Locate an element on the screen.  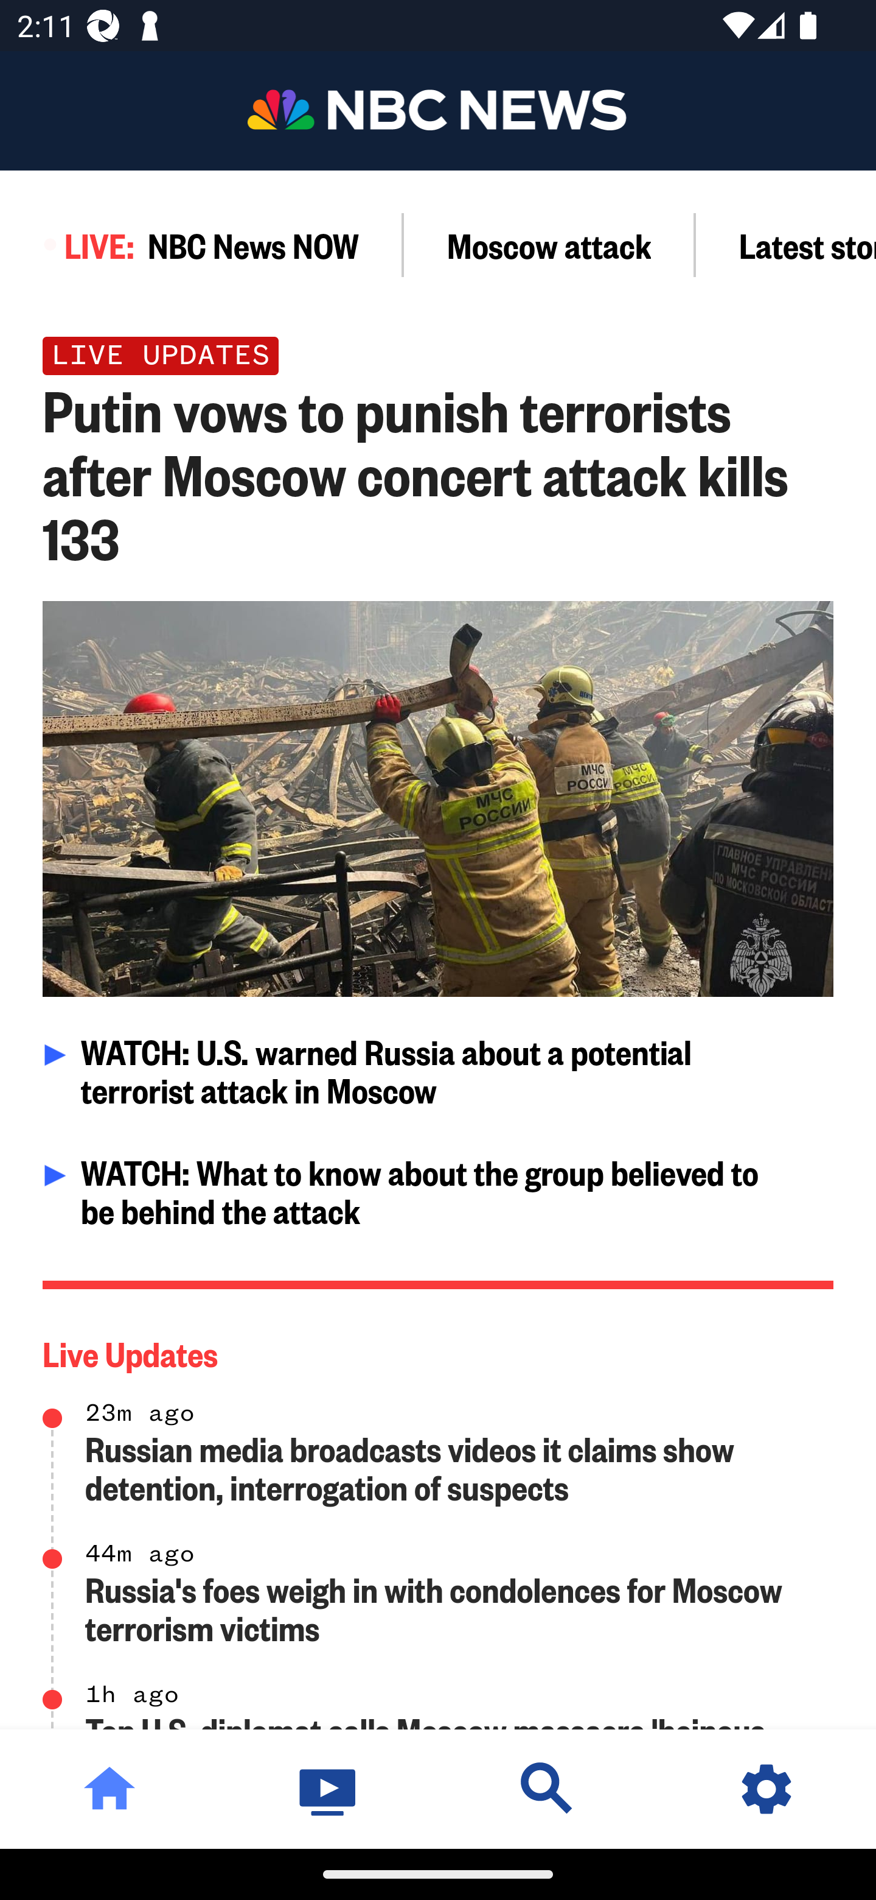
LIVE:  NBC News NOW is located at coordinates (202, 245).